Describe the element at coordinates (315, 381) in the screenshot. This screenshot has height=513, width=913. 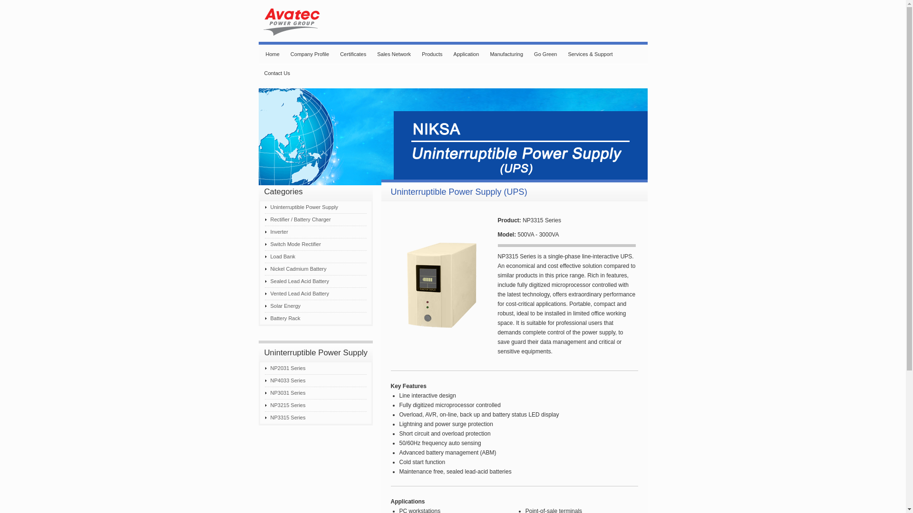
I see `NP4033 Series` at that location.